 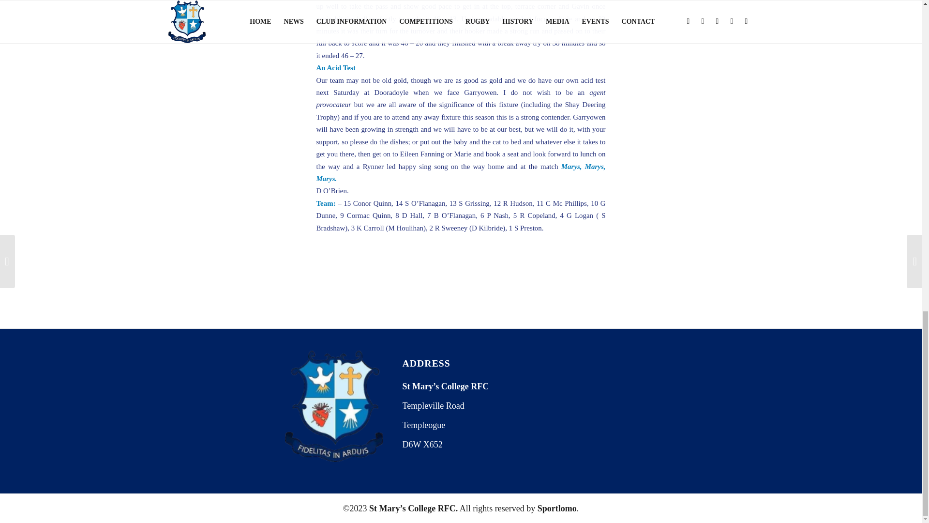 I want to click on St. Mary's College RFC, so click(x=592, y=386).